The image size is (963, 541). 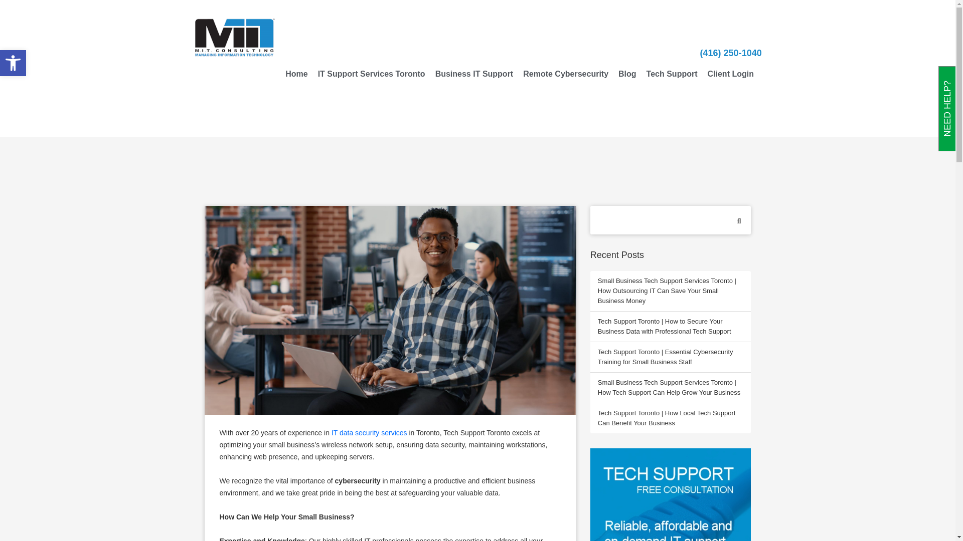 I want to click on IT Support Services Toronto, so click(x=372, y=74).